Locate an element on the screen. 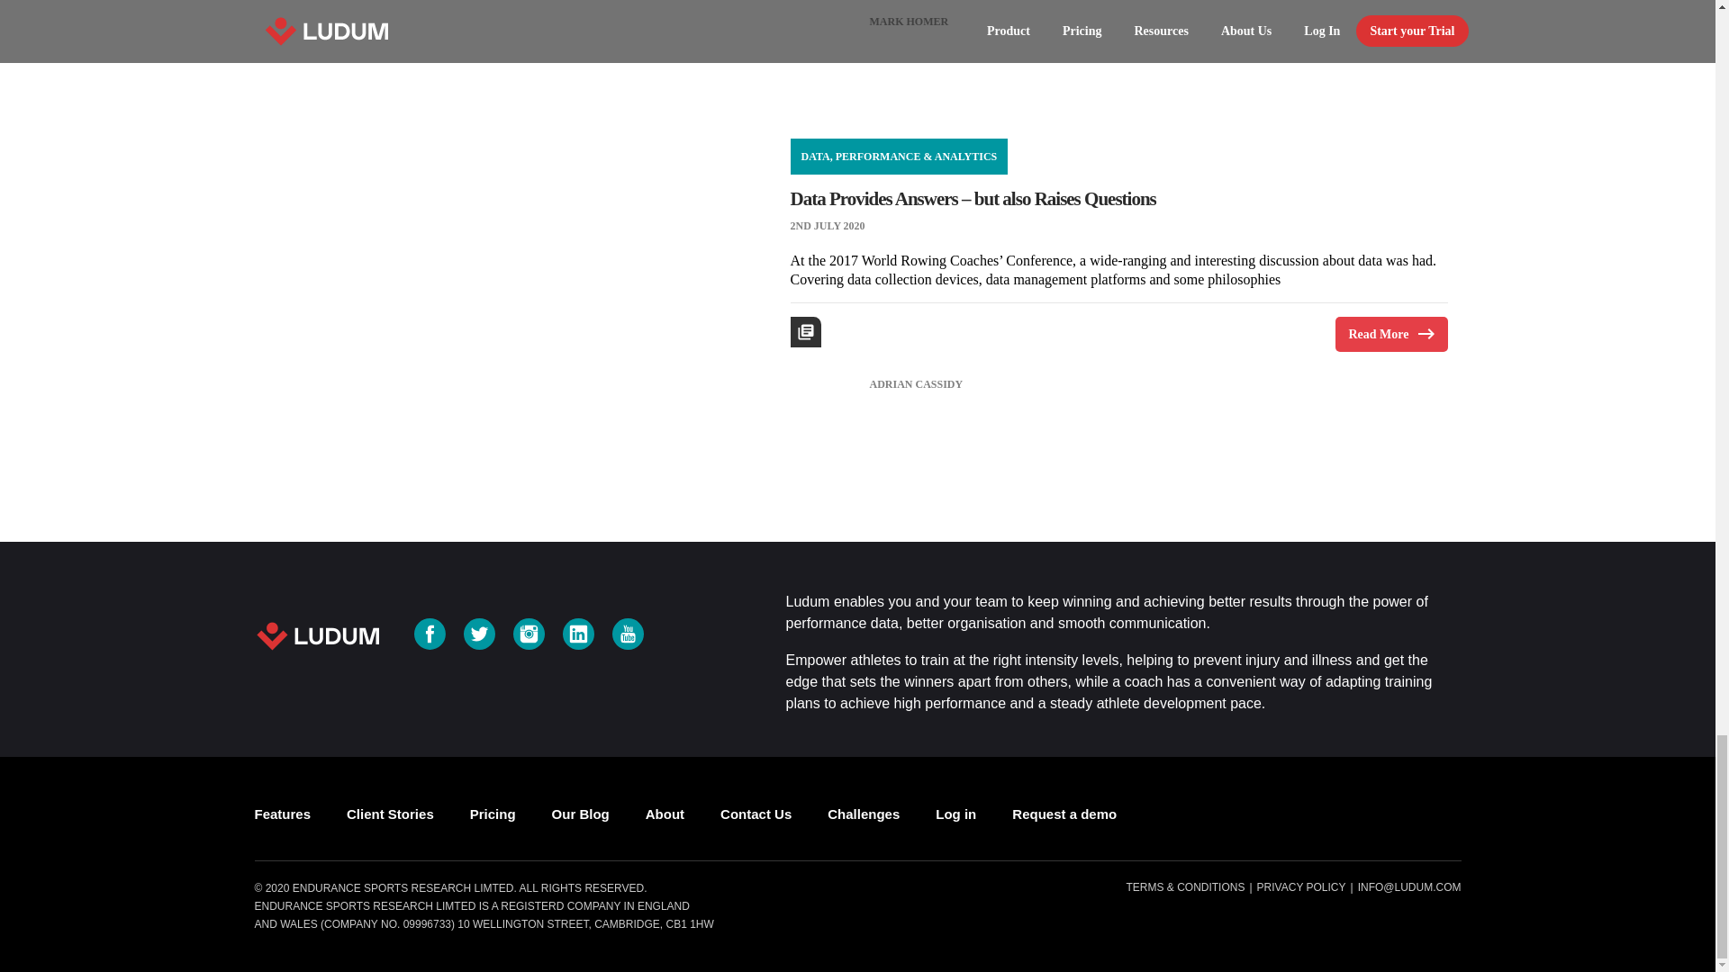 Image resolution: width=1729 pixels, height=972 pixels. View us on Facebook is located at coordinates (430, 634).